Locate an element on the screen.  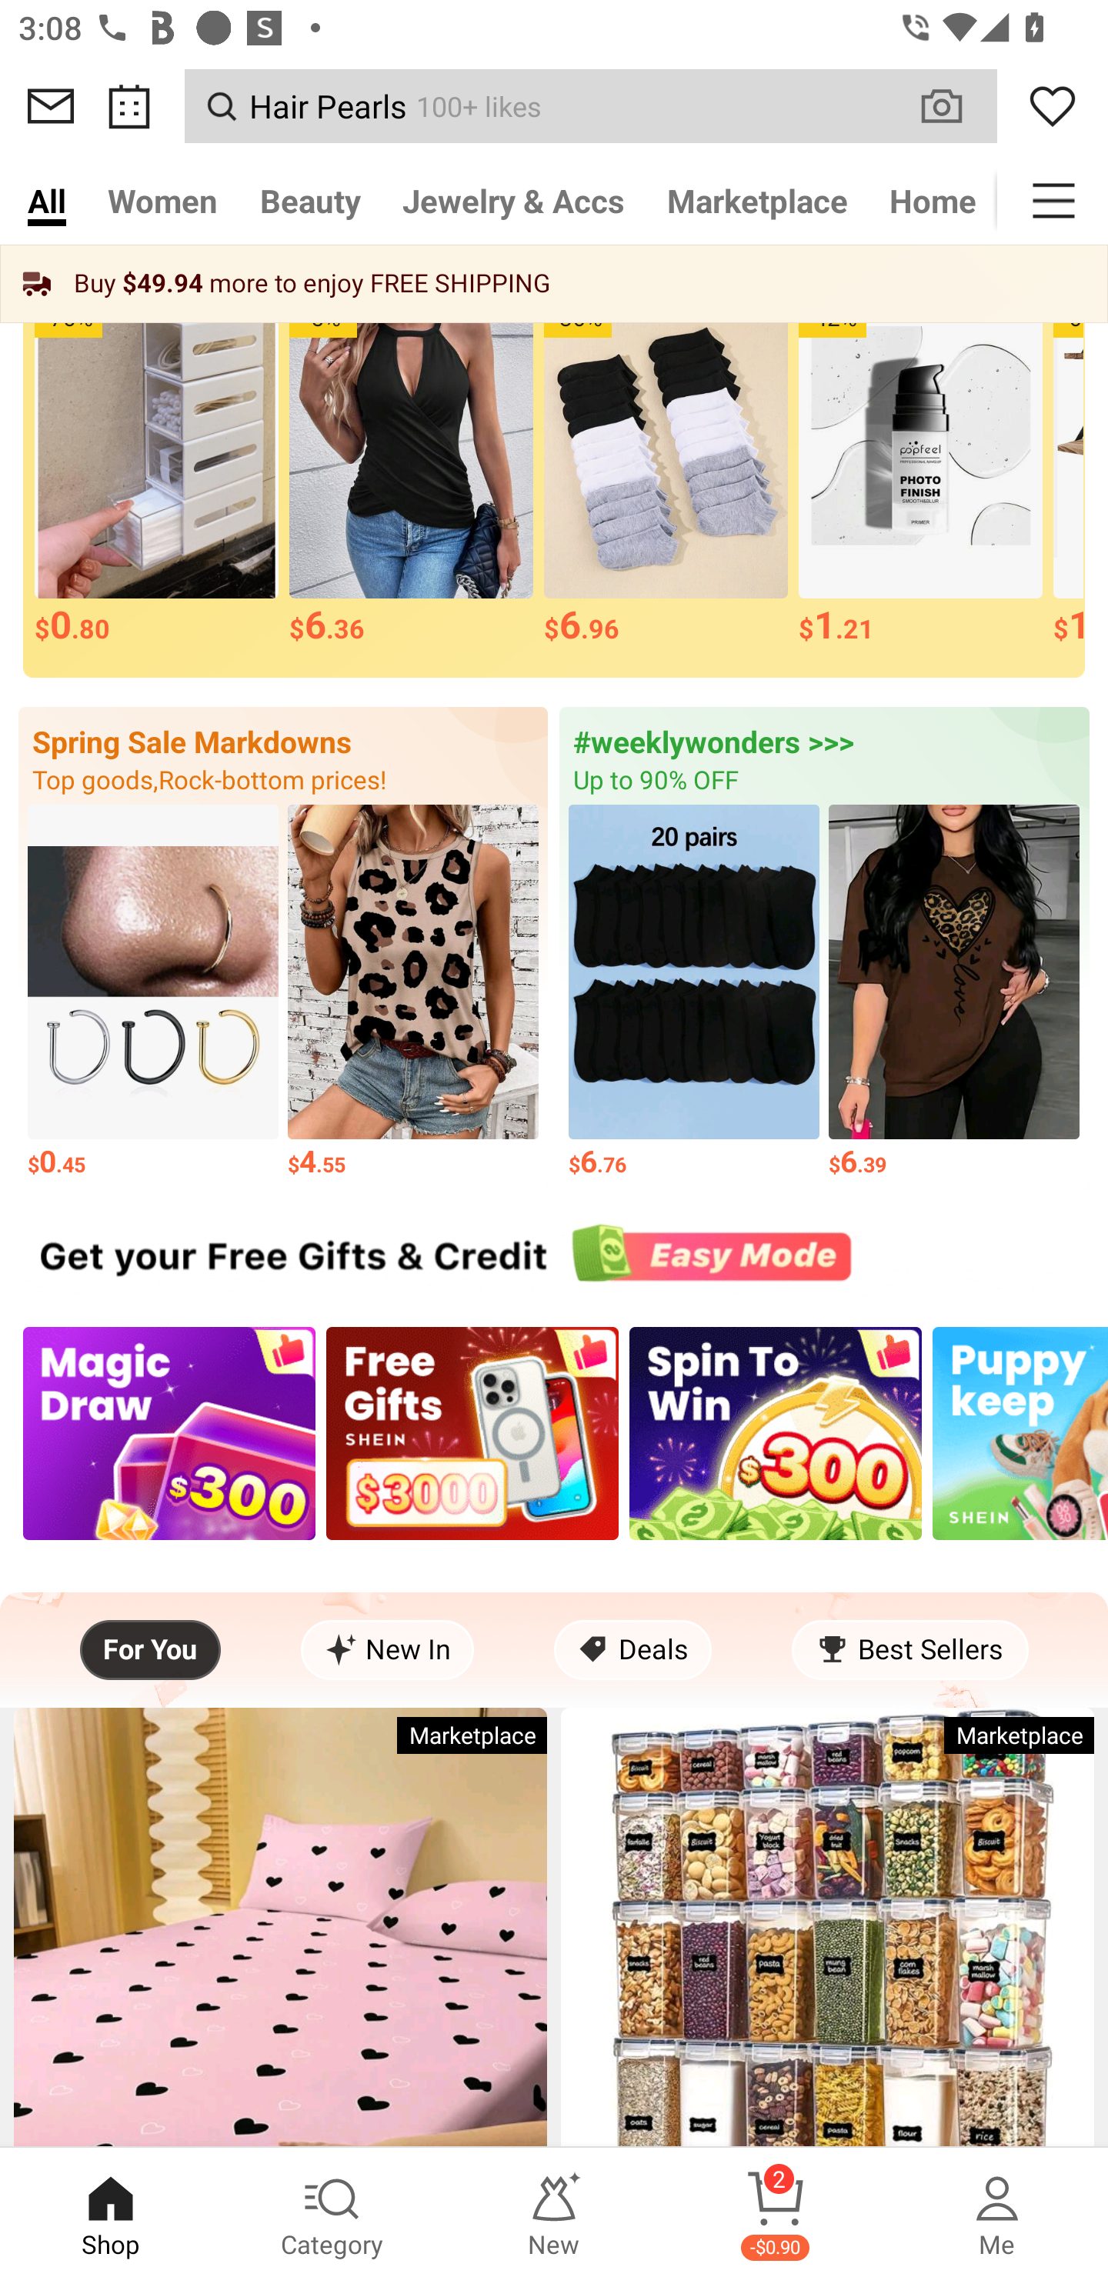
Deals is located at coordinates (632, 1649).